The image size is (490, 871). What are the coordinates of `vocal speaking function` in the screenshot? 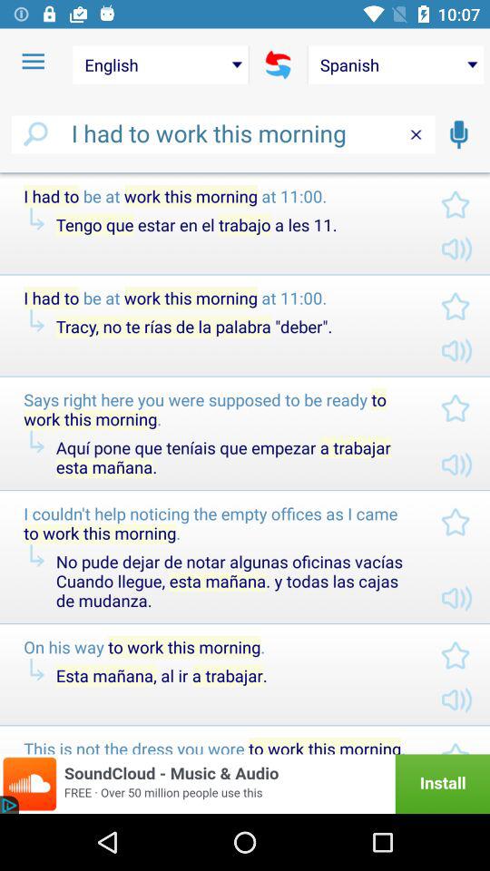 It's located at (458, 134).